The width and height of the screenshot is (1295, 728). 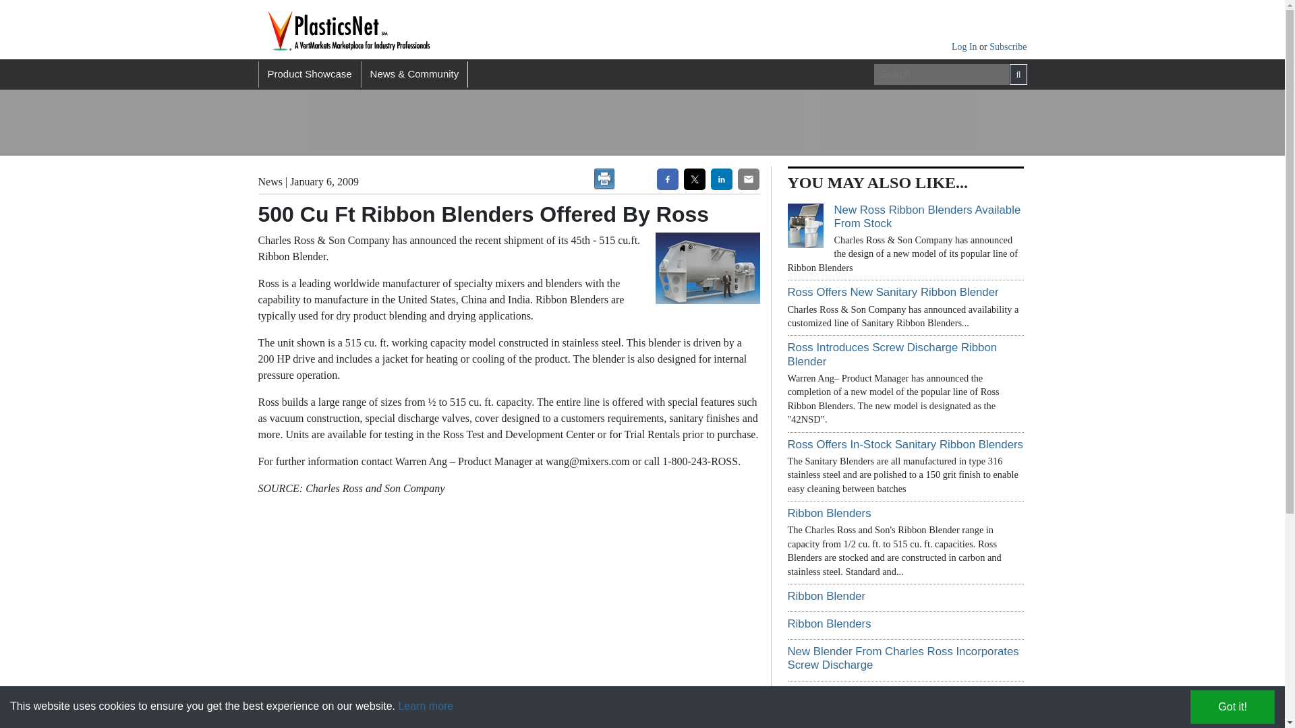 What do you see at coordinates (893, 292) in the screenshot?
I see `Ross Offers New Sanitary Ribbon Blender` at bounding box center [893, 292].